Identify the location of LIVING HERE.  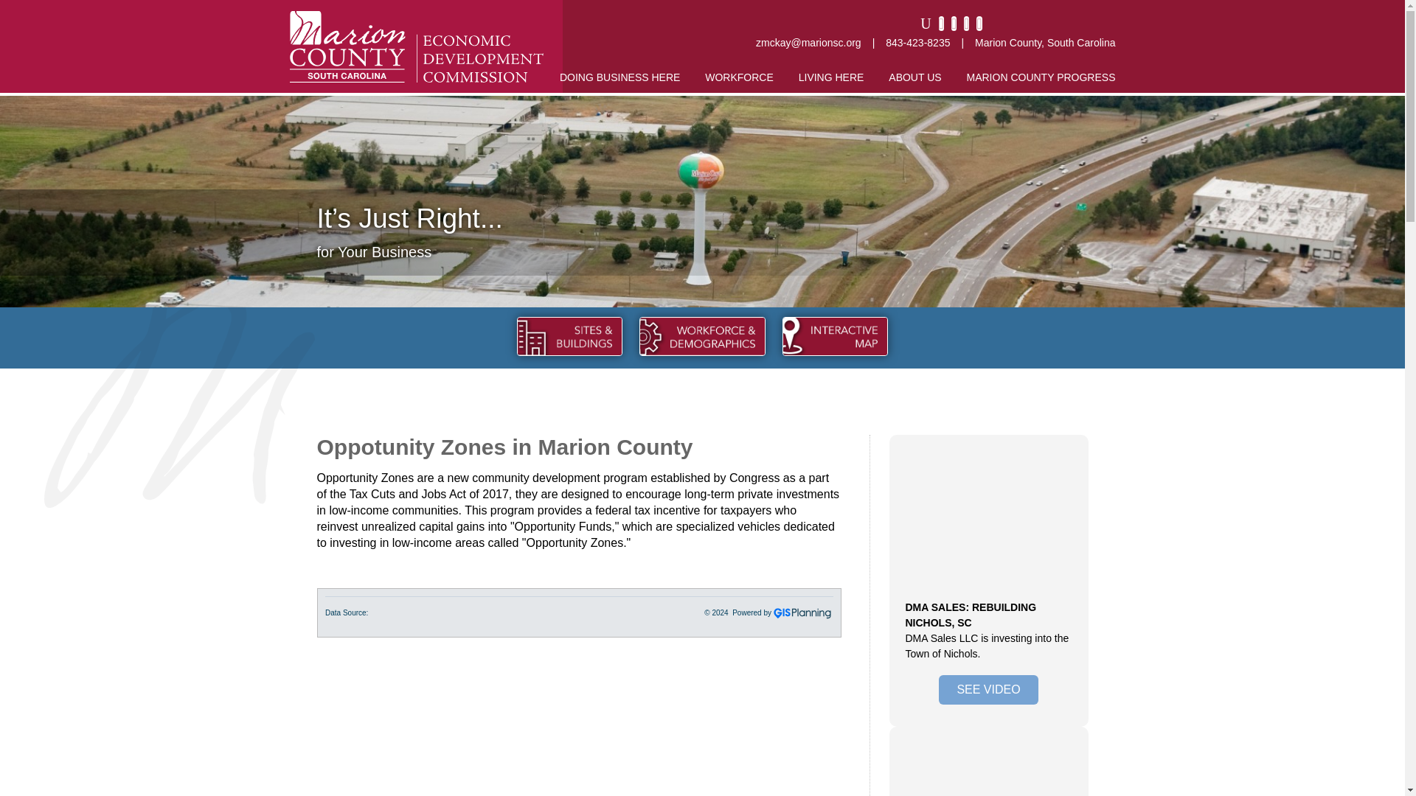
(830, 77).